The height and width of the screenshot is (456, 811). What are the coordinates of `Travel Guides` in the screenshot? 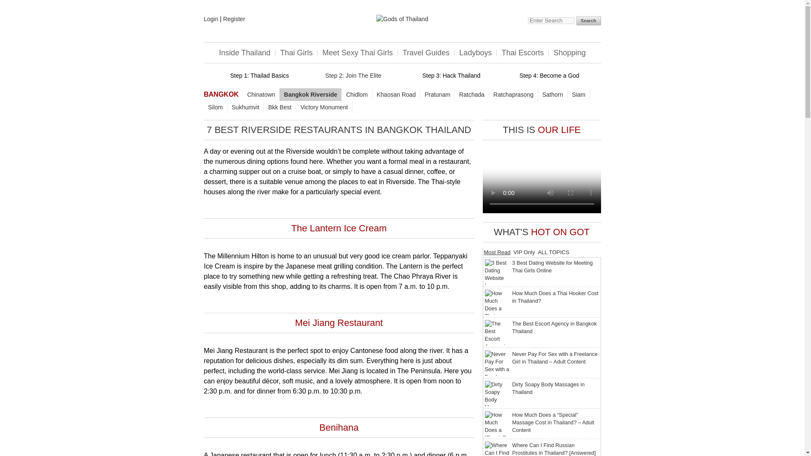 It's located at (426, 52).